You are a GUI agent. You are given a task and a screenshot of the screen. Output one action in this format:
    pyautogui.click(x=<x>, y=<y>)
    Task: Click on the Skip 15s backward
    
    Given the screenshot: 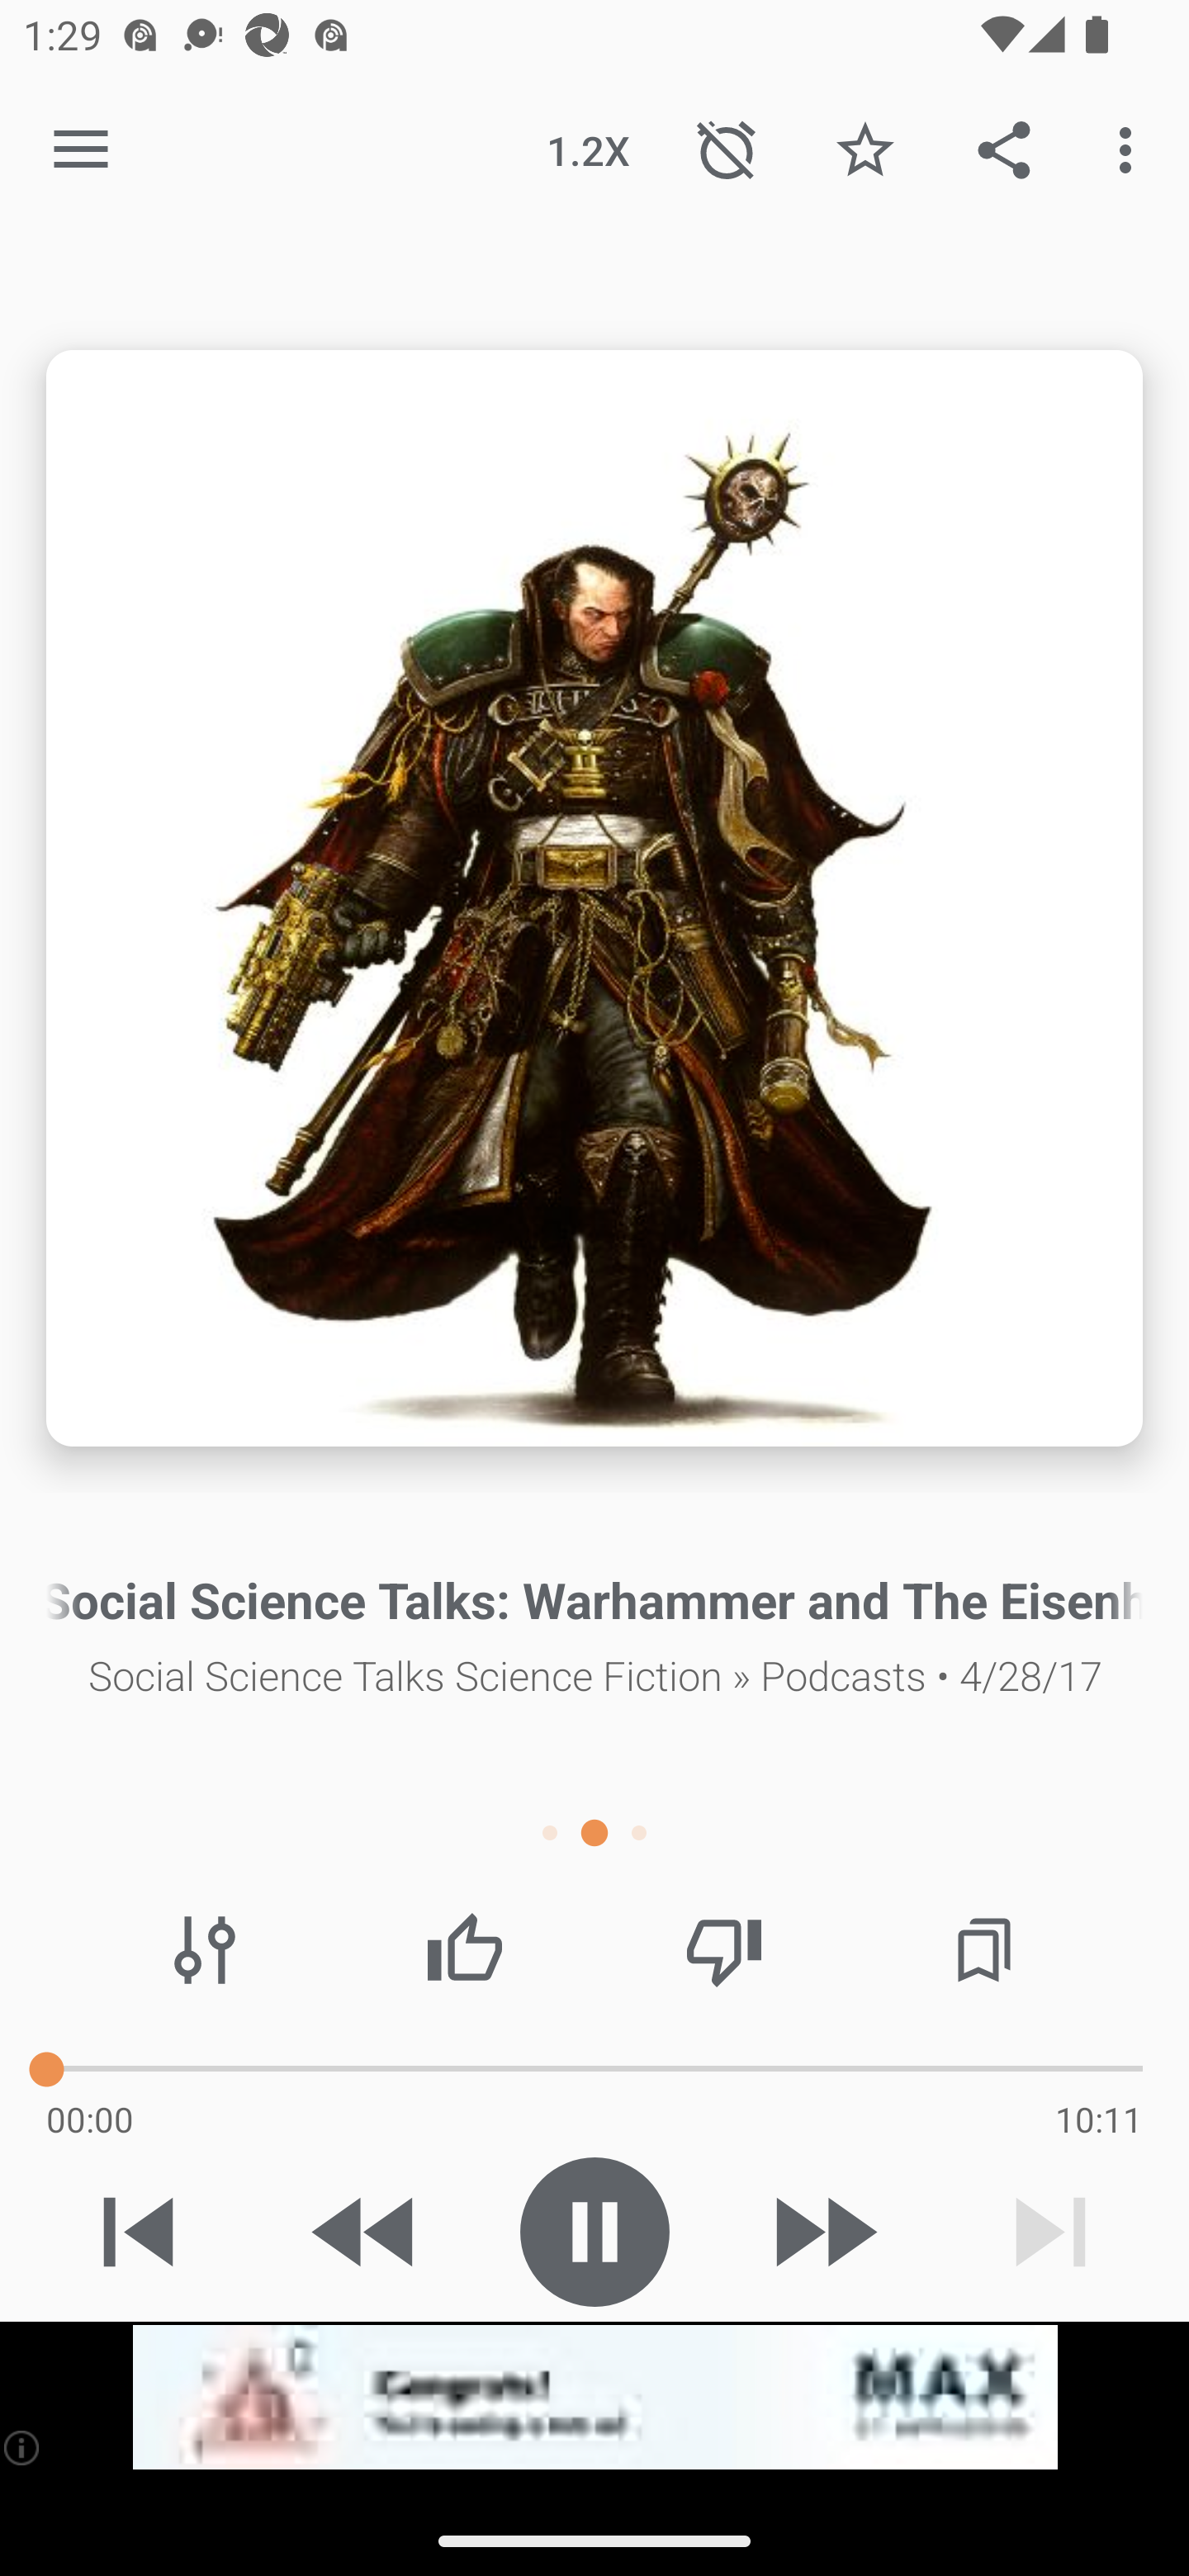 What is the action you would take?
    pyautogui.click(x=366, y=2232)
    